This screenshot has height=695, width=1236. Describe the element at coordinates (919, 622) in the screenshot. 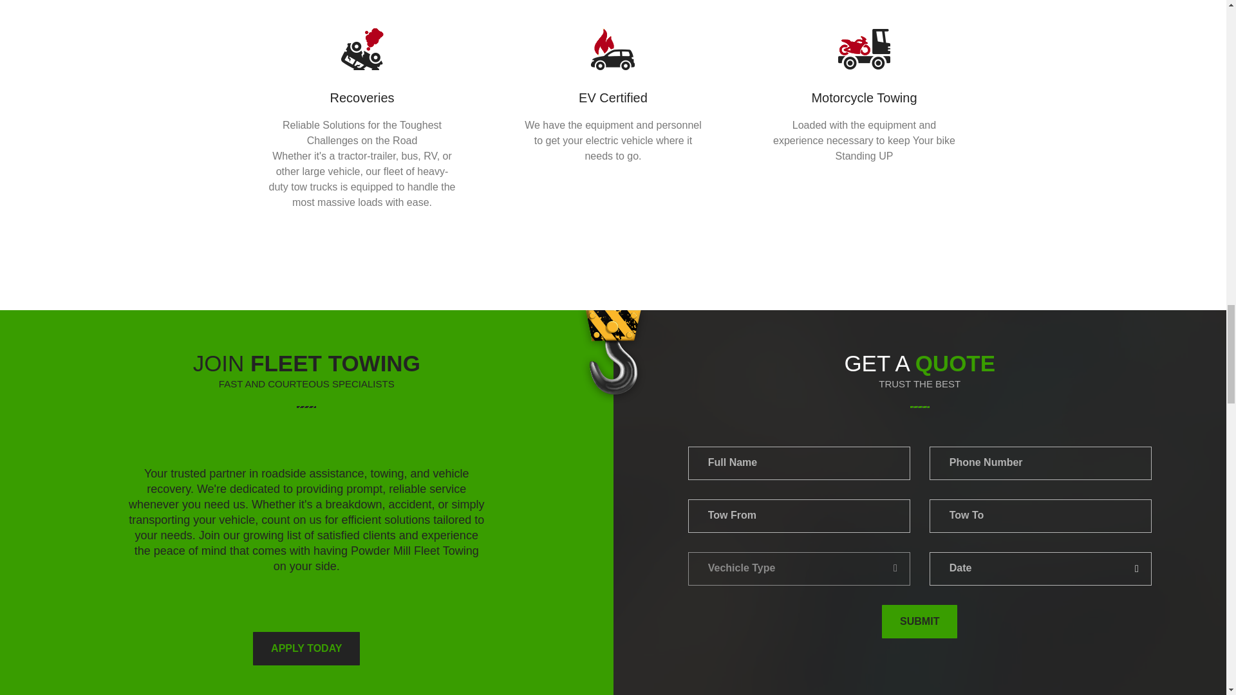

I see `SUBMIT` at that location.